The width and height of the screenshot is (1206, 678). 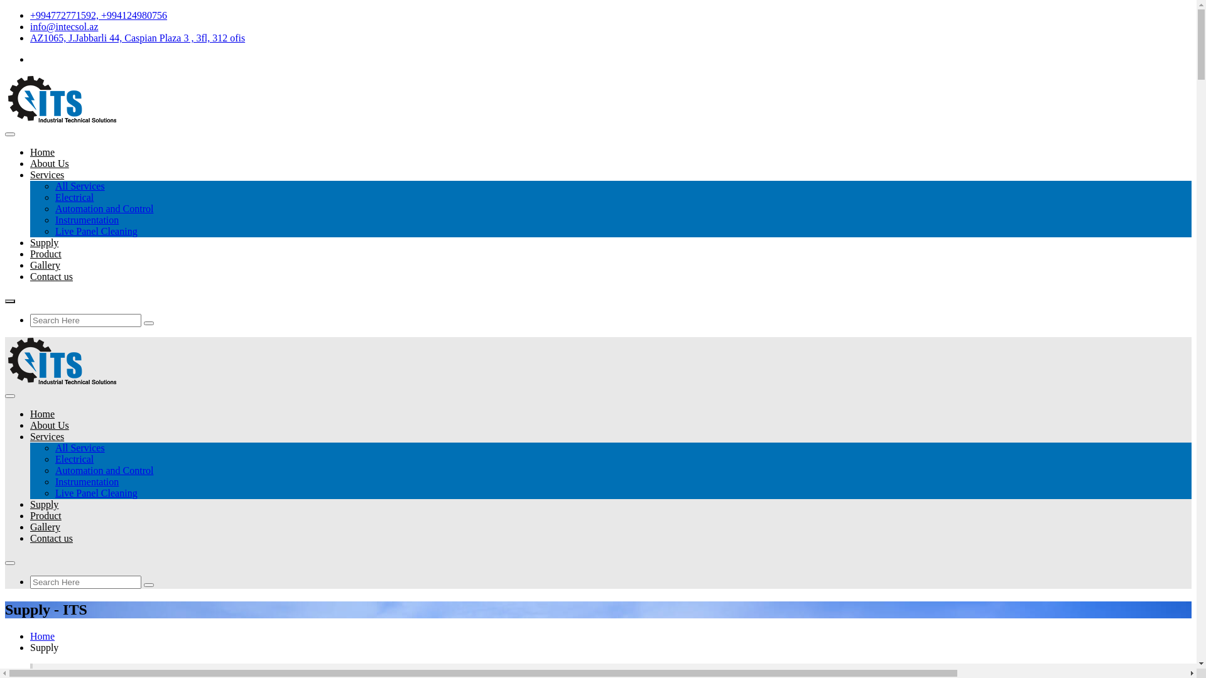 I want to click on AZ1065, J.Jabbarli 44, Caspian Plaza 3 , 3fl, 312 ofis, so click(x=138, y=38).